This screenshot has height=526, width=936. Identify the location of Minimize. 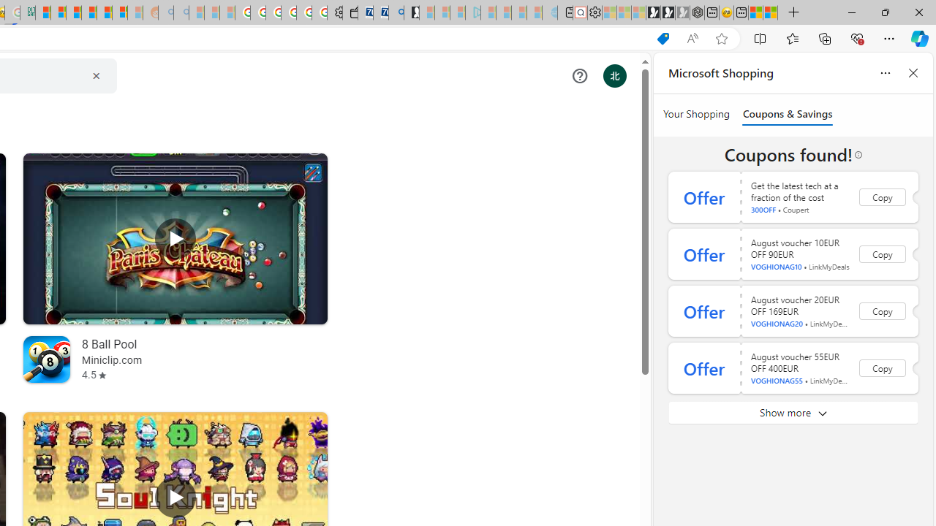
(851, 12).